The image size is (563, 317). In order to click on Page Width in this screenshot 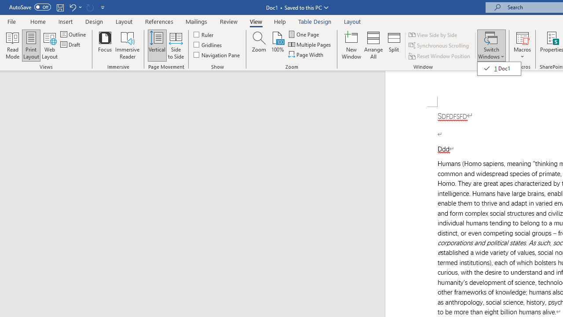, I will do `click(306, 55)`.